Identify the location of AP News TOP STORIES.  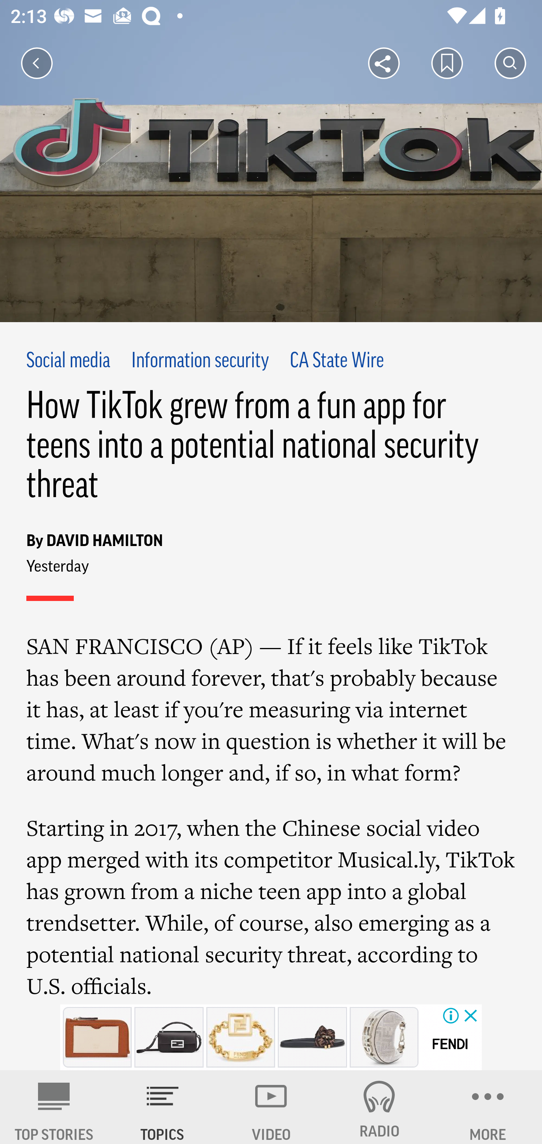
(54, 1107).